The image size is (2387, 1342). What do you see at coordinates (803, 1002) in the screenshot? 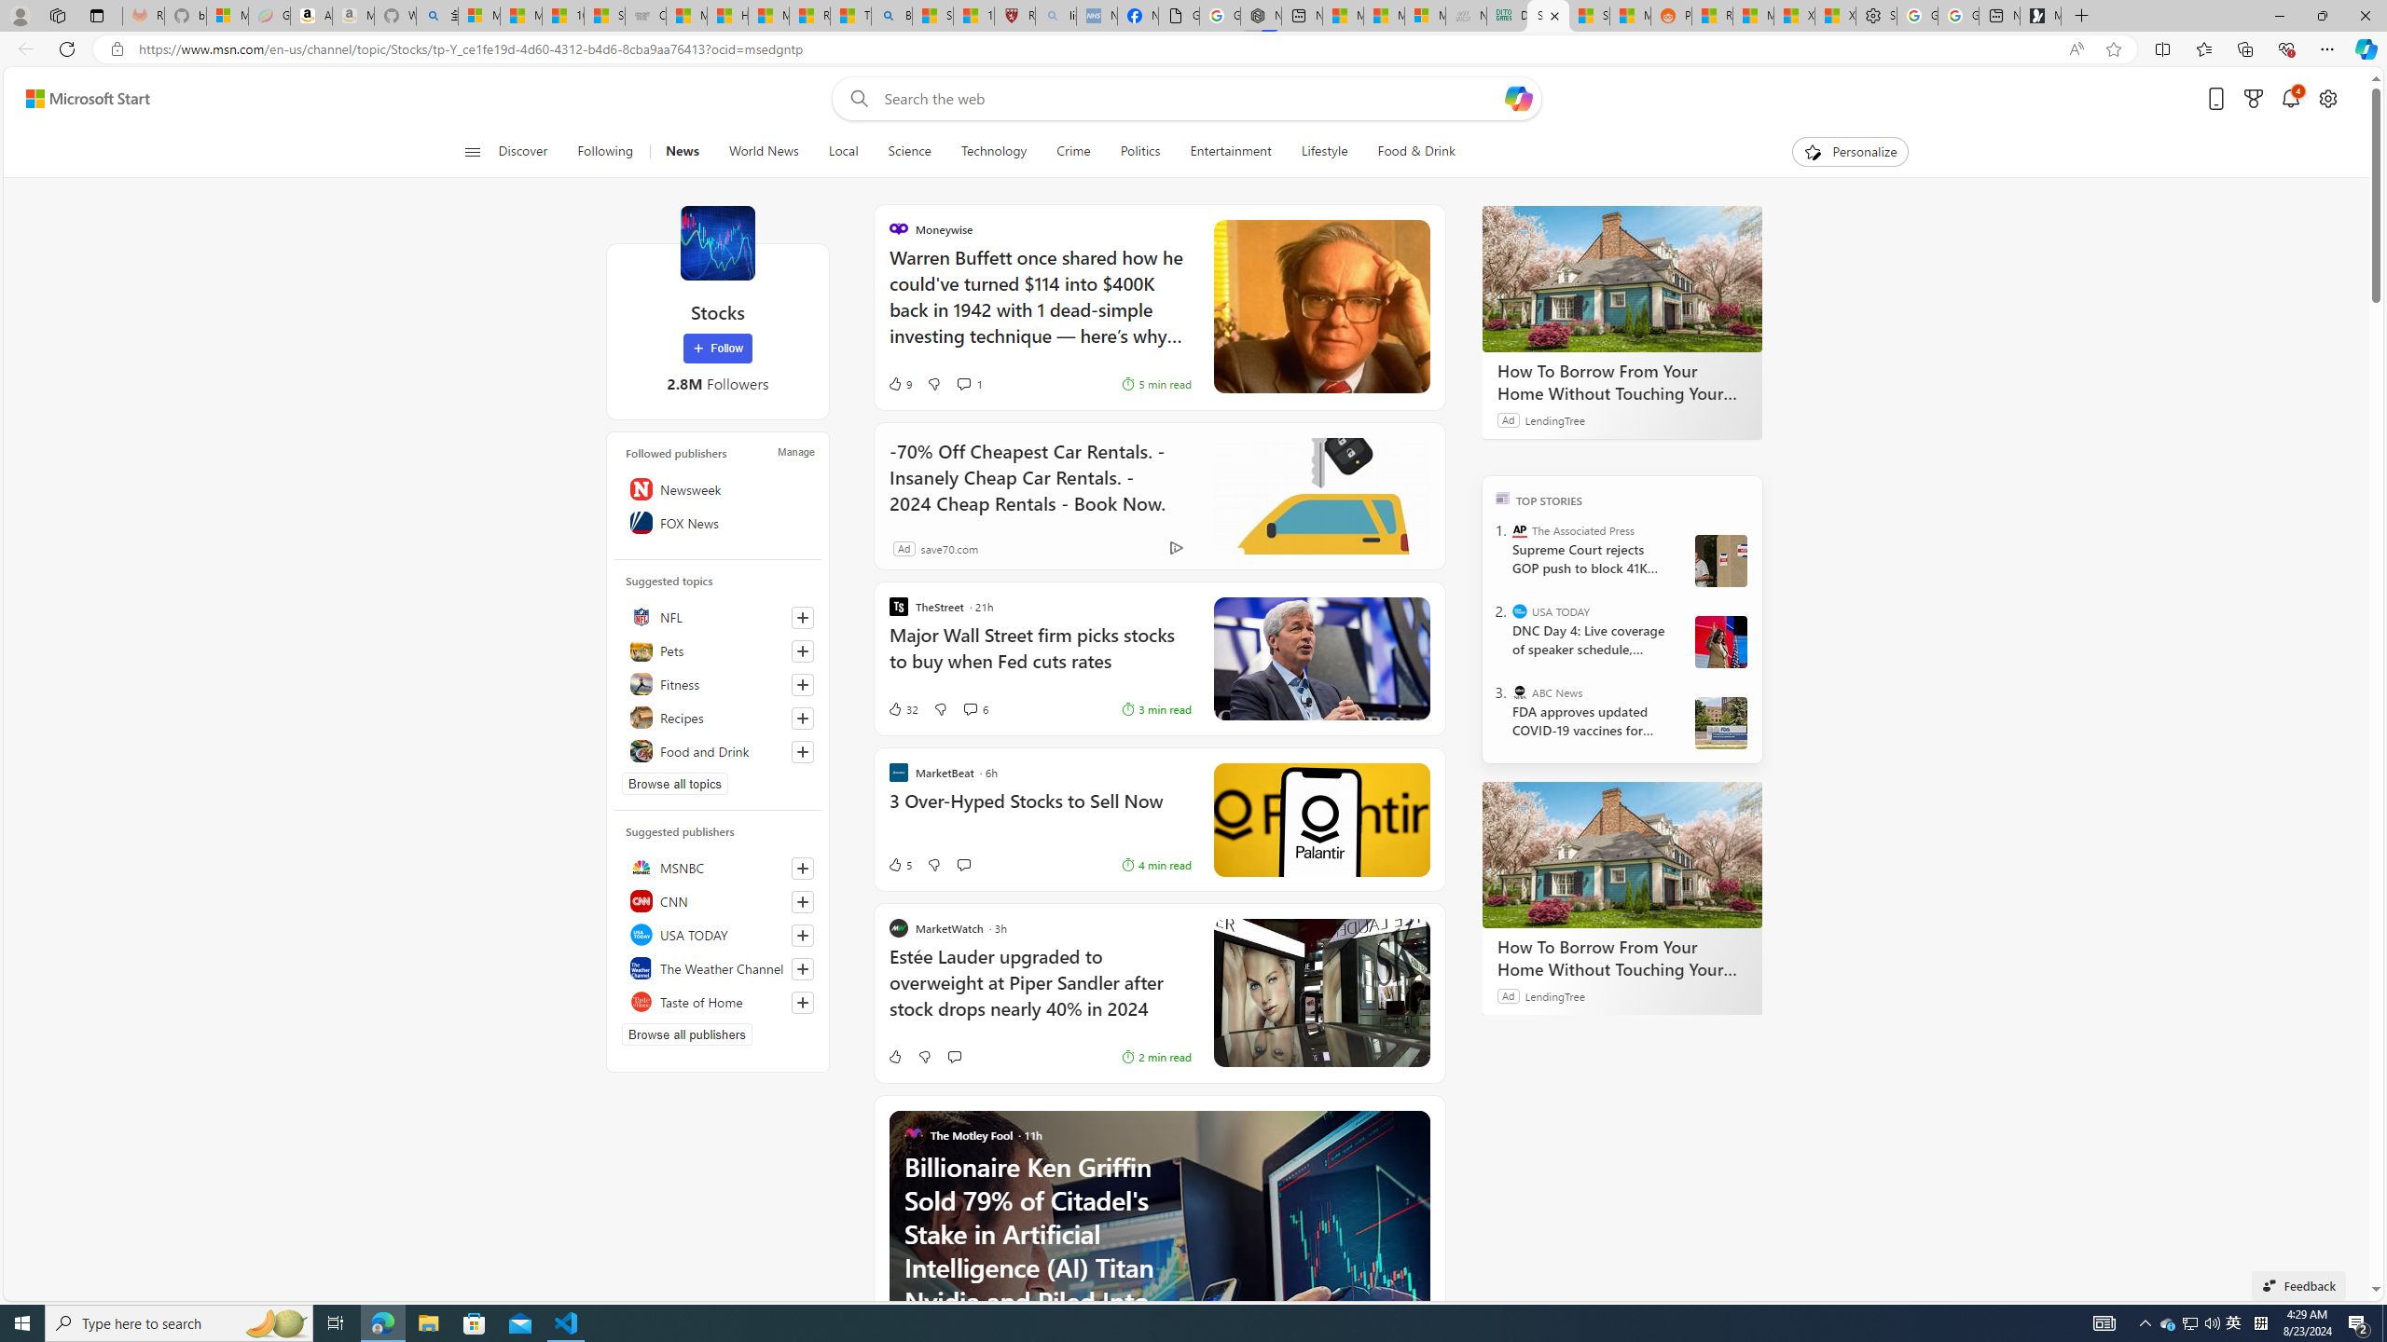
I see `Follow this source` at bounding box center [803, 1002].